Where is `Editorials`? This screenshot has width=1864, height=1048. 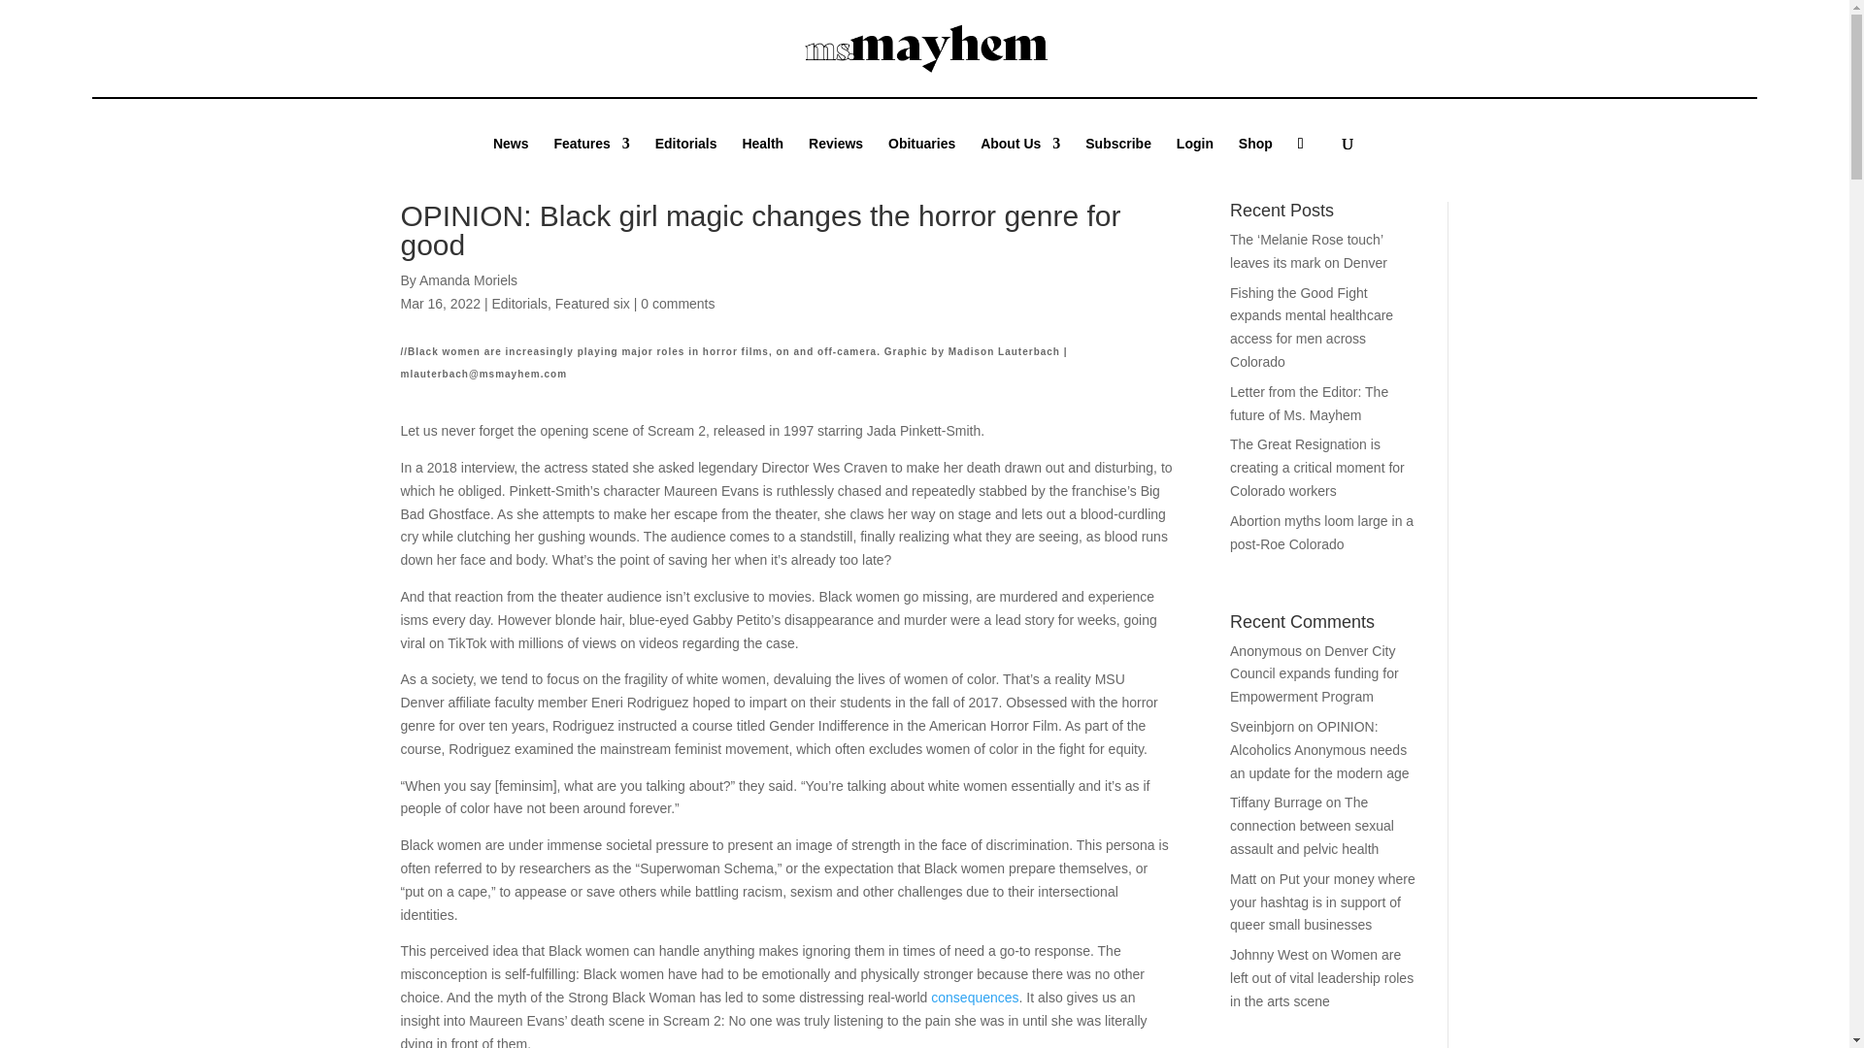
Editorials is located at coordinates (519, 303).